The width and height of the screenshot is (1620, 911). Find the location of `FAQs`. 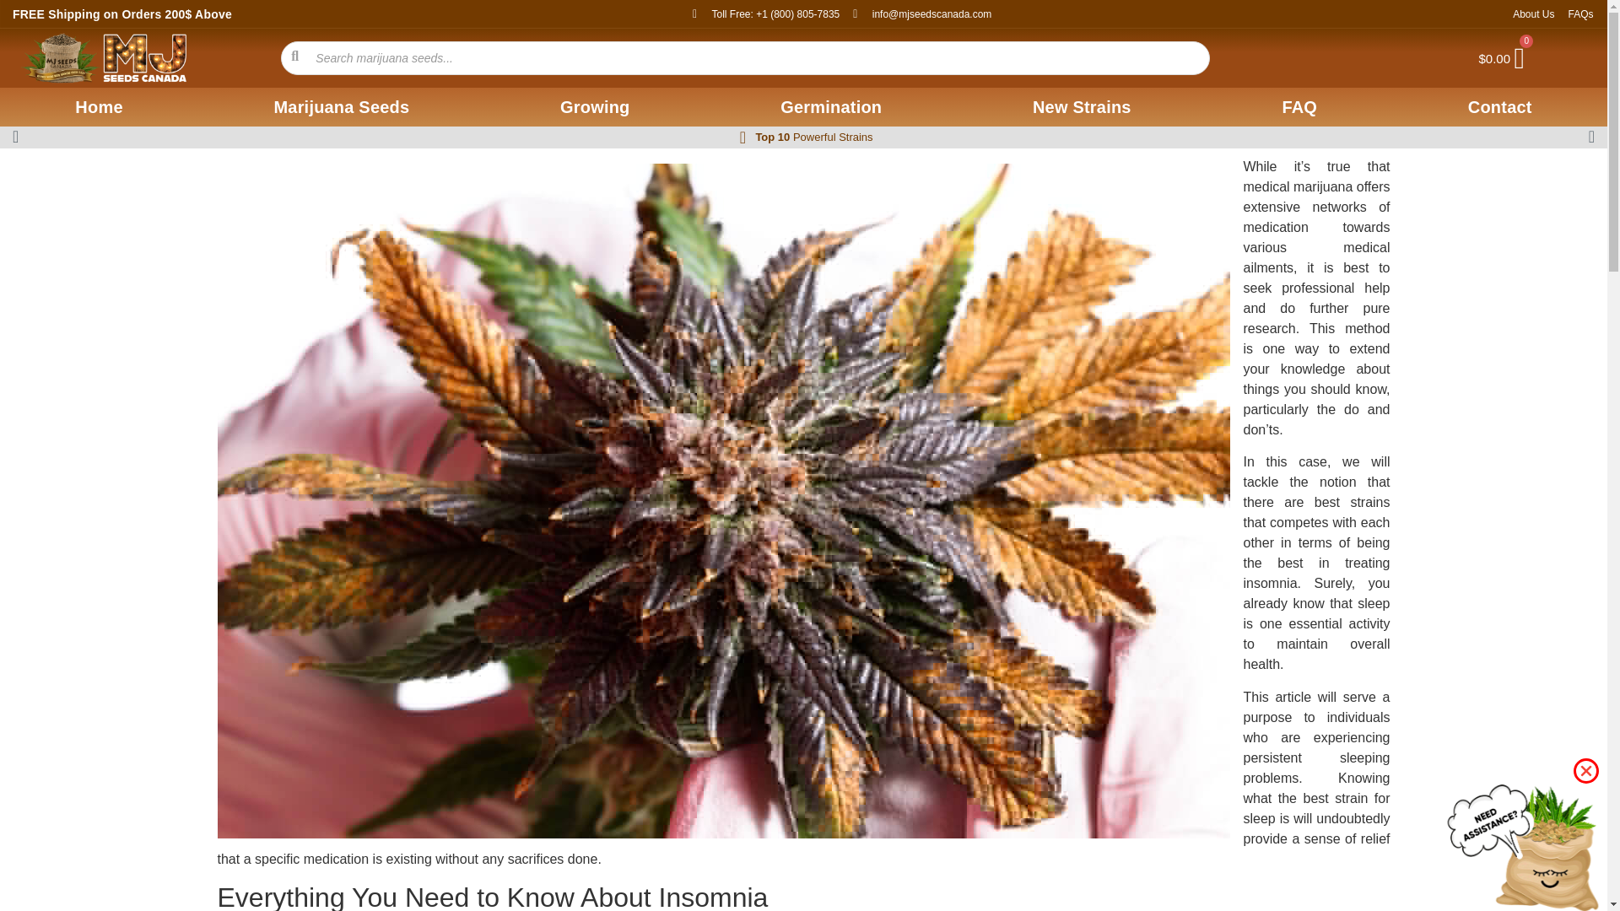

FAQs is located at coordinates (1579, 13).